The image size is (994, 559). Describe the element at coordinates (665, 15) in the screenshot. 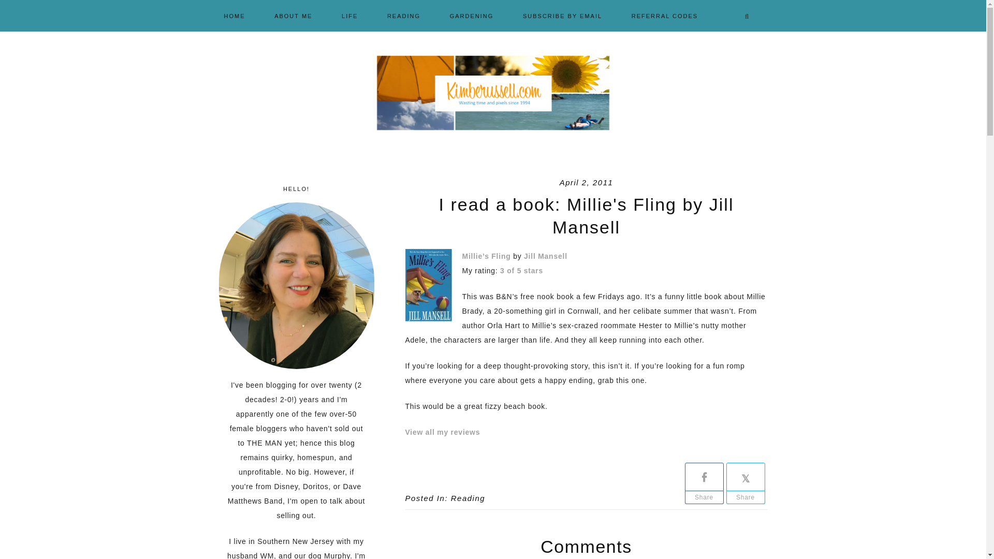

I see `REFERRAL CODES` at that location.